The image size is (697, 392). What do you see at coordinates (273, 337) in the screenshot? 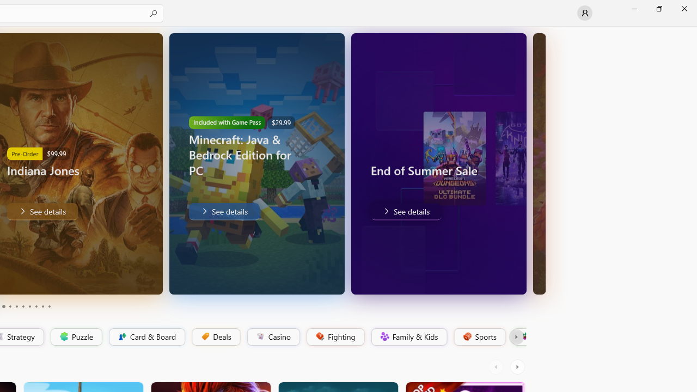
I see `Casino` at bounding box center [273, 337].